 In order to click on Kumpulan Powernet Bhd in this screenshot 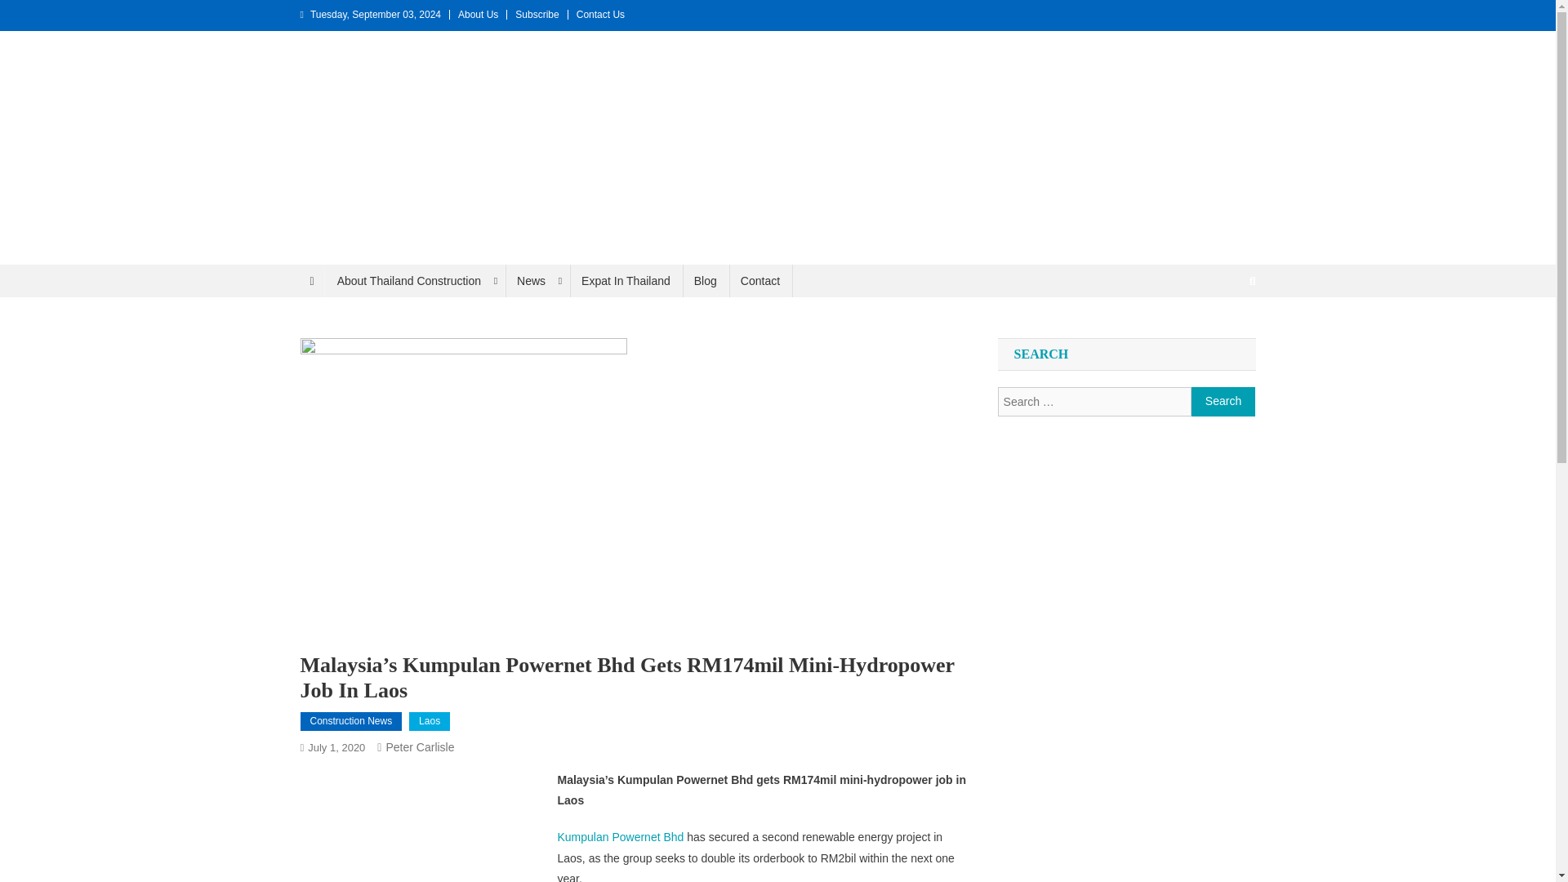, I will do `click(620, 836)`.